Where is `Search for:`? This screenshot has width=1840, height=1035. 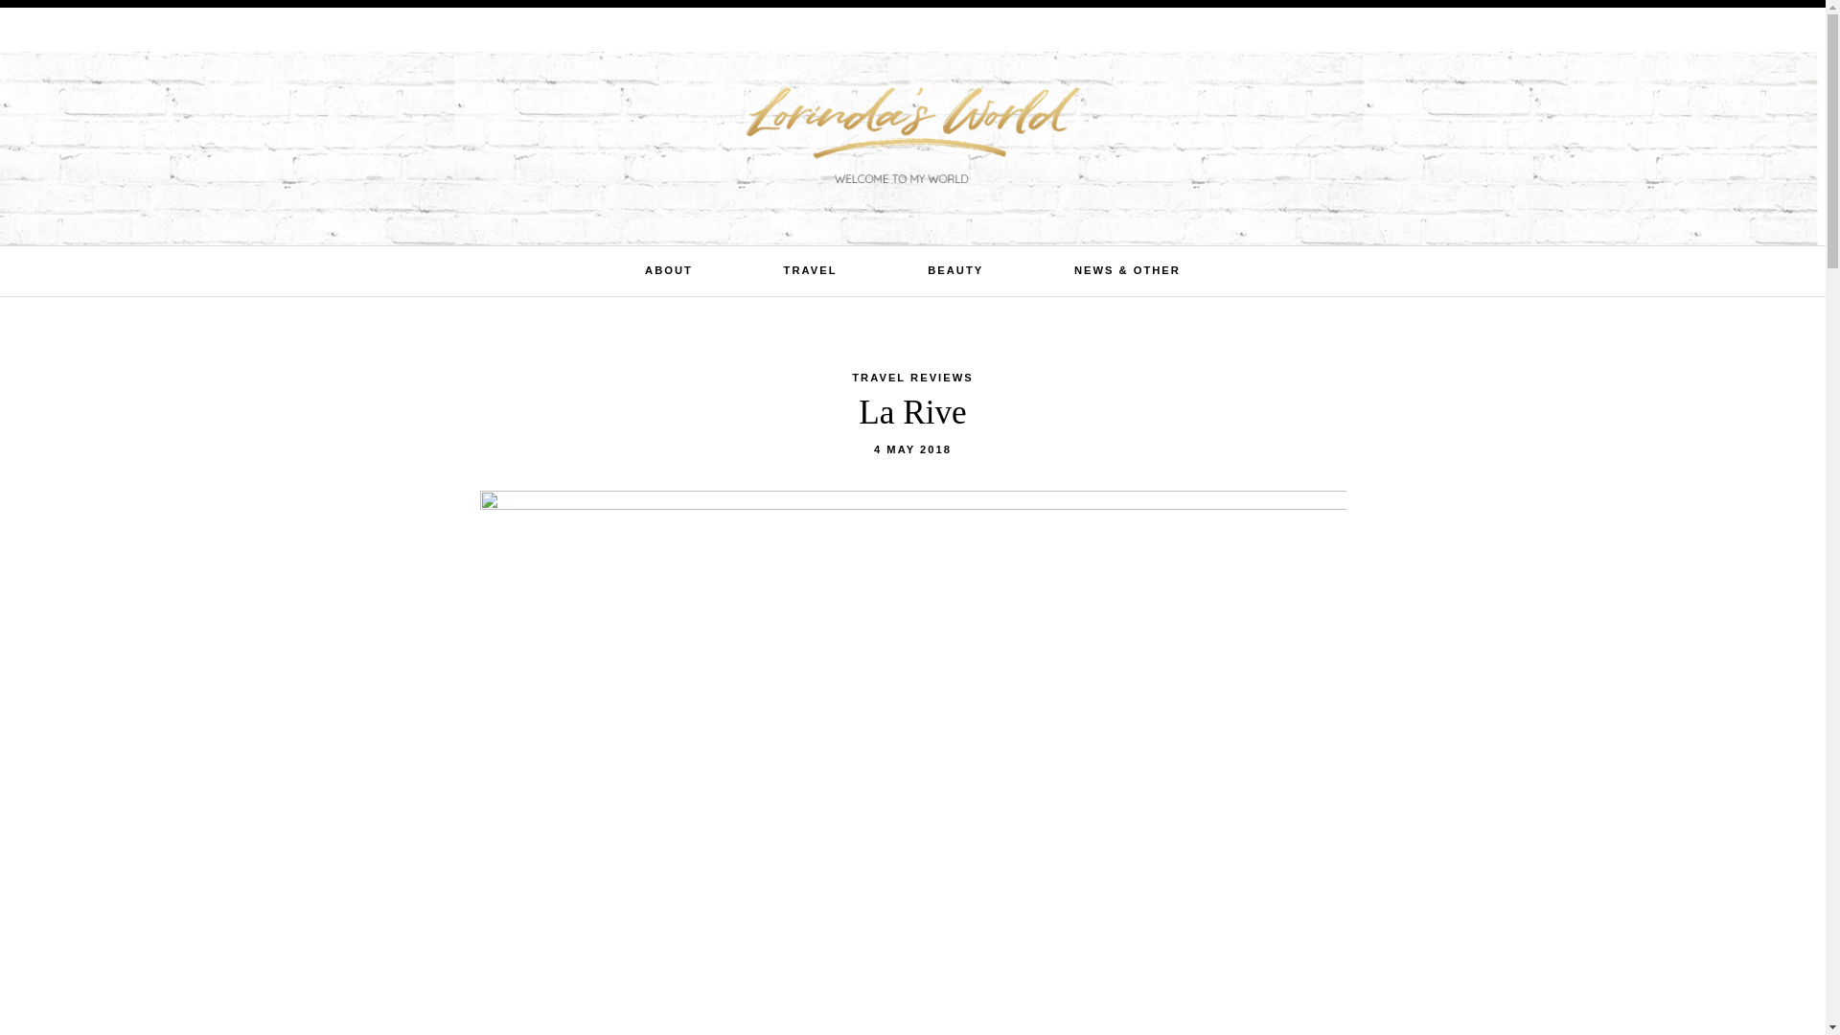
Search for: is located at coordinates (1715, 31).